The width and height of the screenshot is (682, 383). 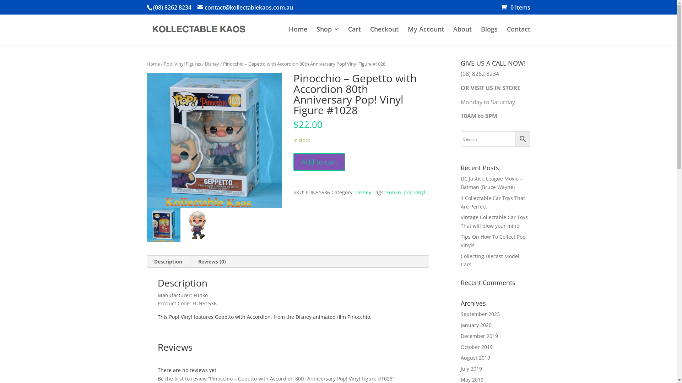 I want to click on Vintage Collectable Car Toys That will blow your mind, so click(x=494, y=221).